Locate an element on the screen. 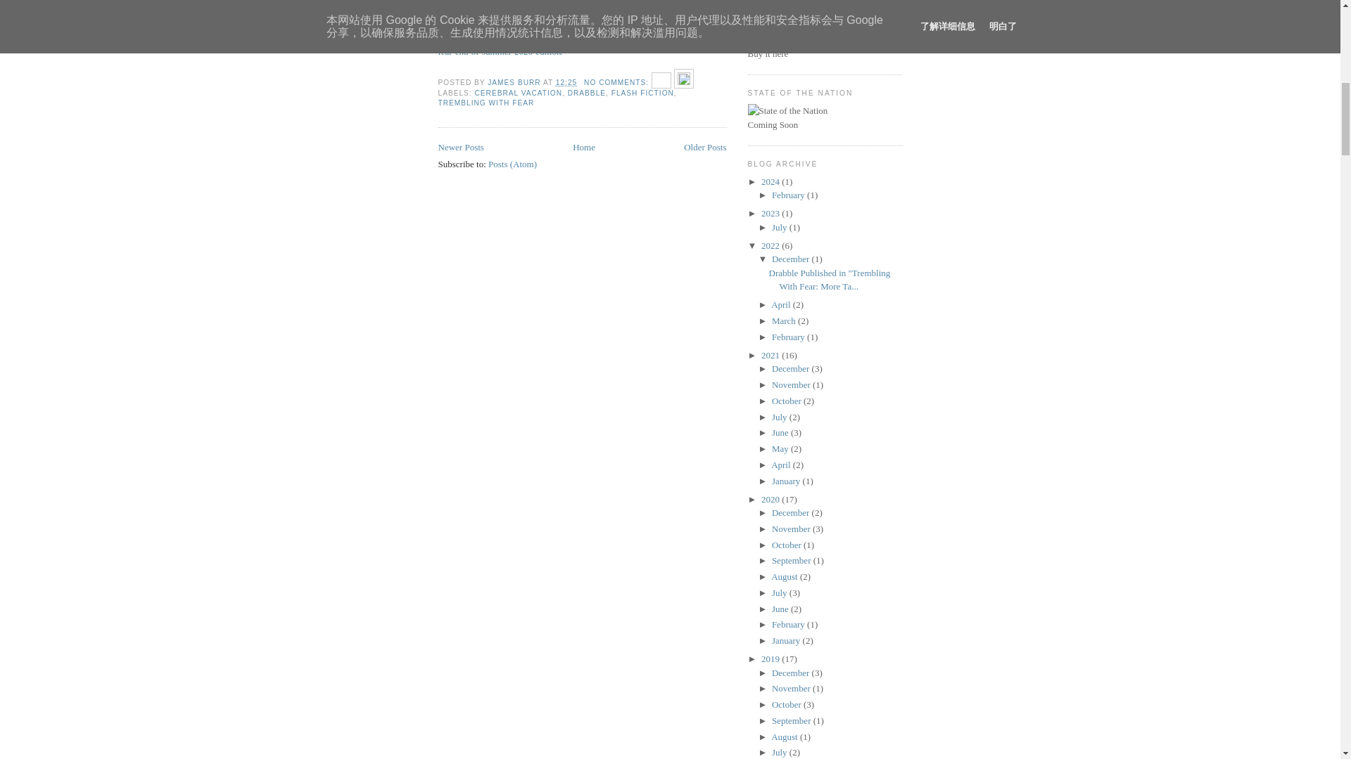 Image resolution: width=1351 pixels, height=759 pixels. JAMES BURR is located at coordinates (515, 83).